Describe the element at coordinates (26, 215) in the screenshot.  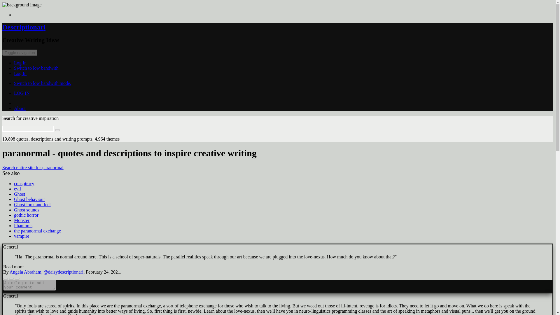
I see `gothic horror` at that location.